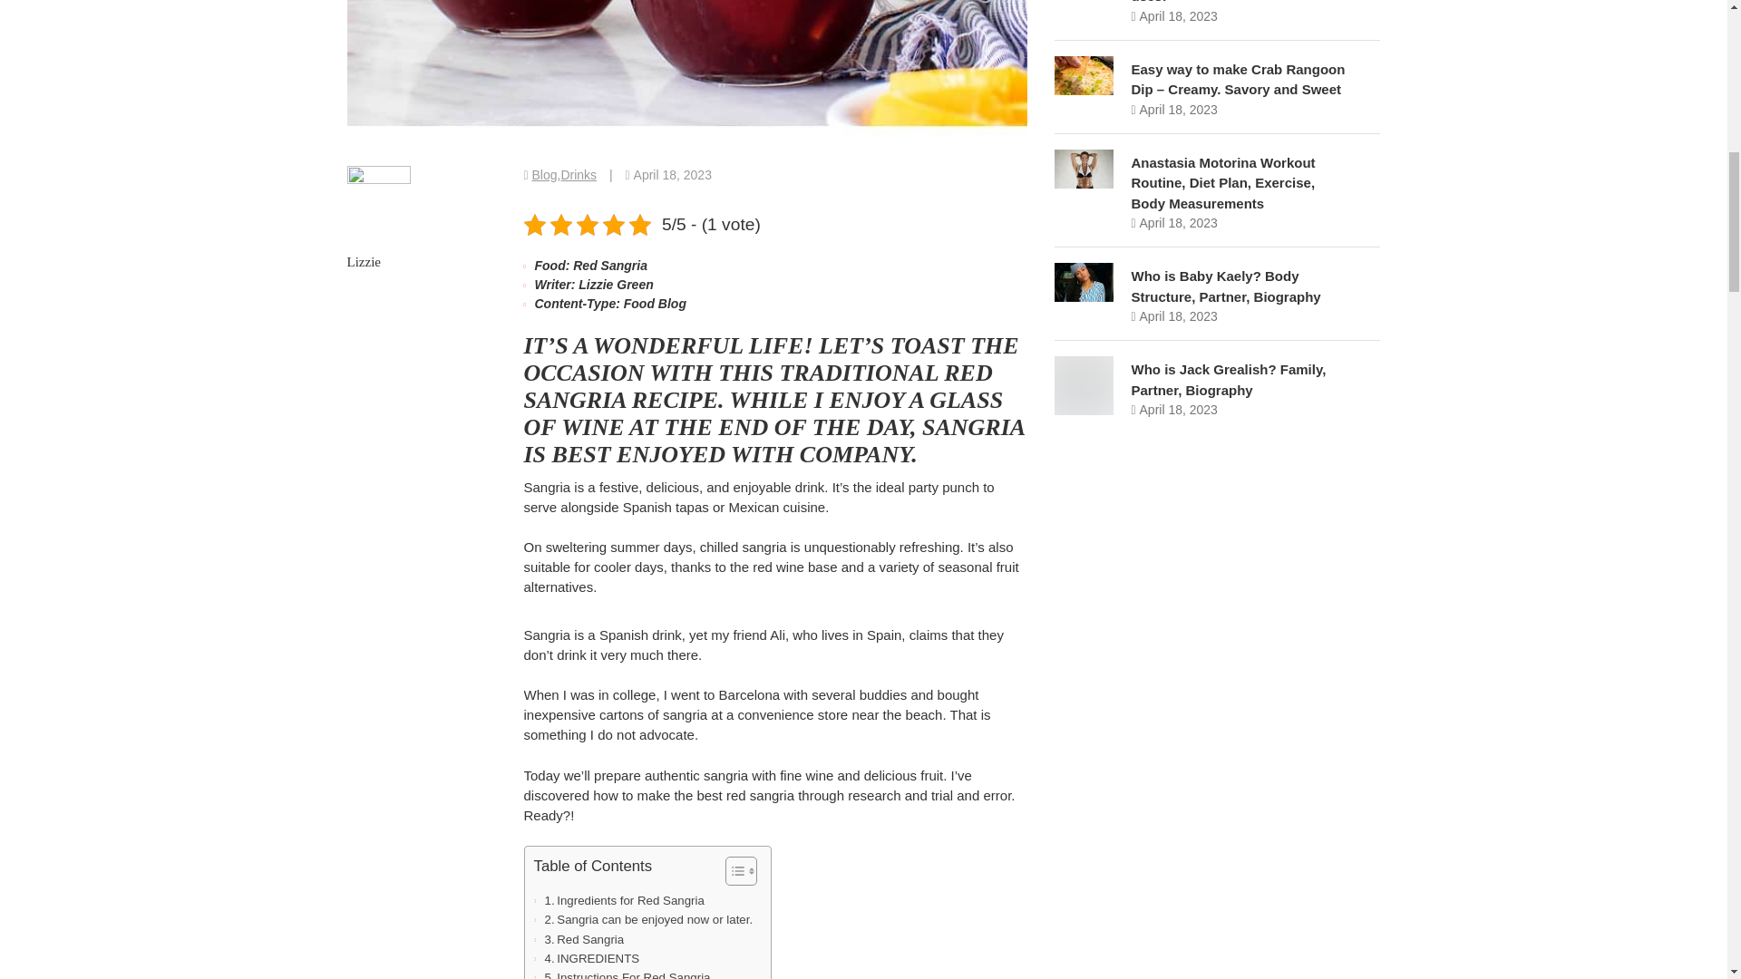 Image resolution: width=1741 pixels, height=979 pixels. Describe the element at coordinates (1233, 2) in the screenshot. I see `What is Chamoy? Its origin and uses!` at that location.